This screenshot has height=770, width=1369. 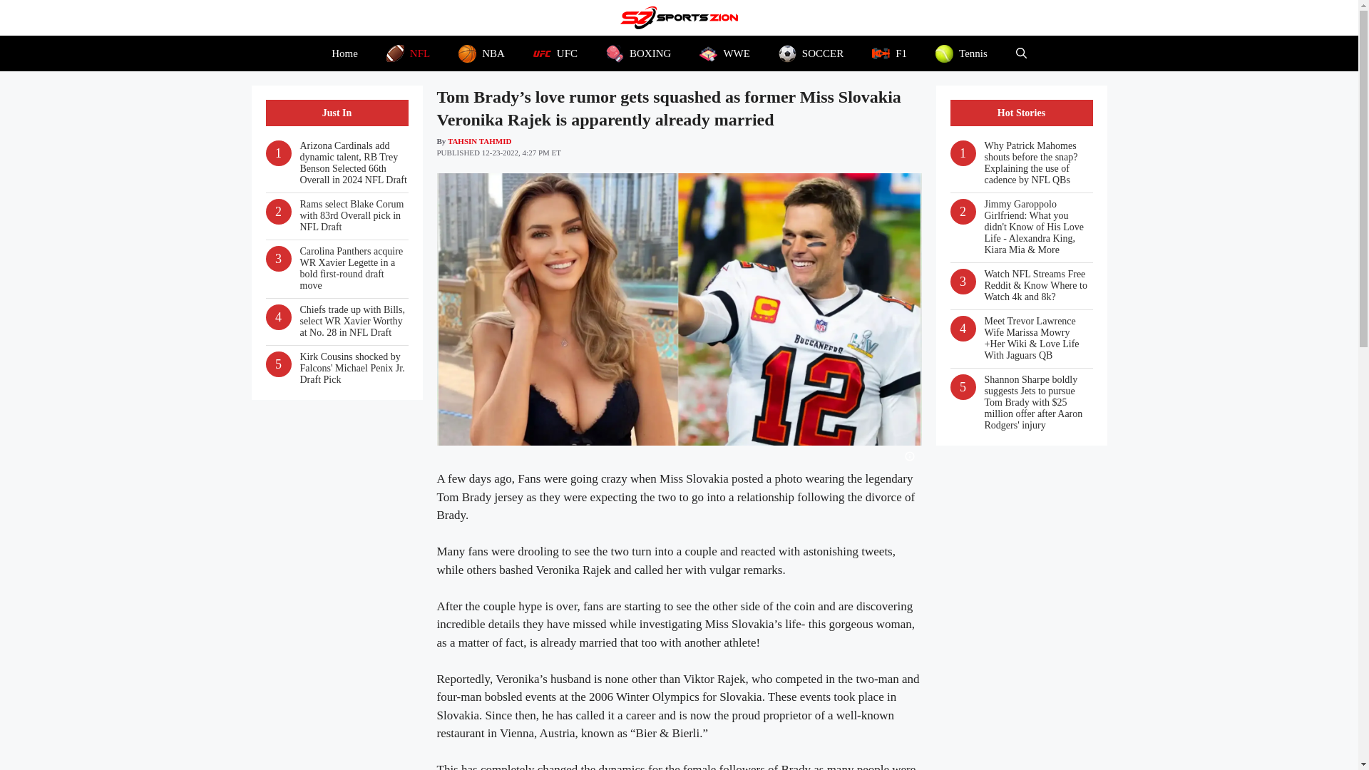 I want to click on F1, so click(x=890, y=53).